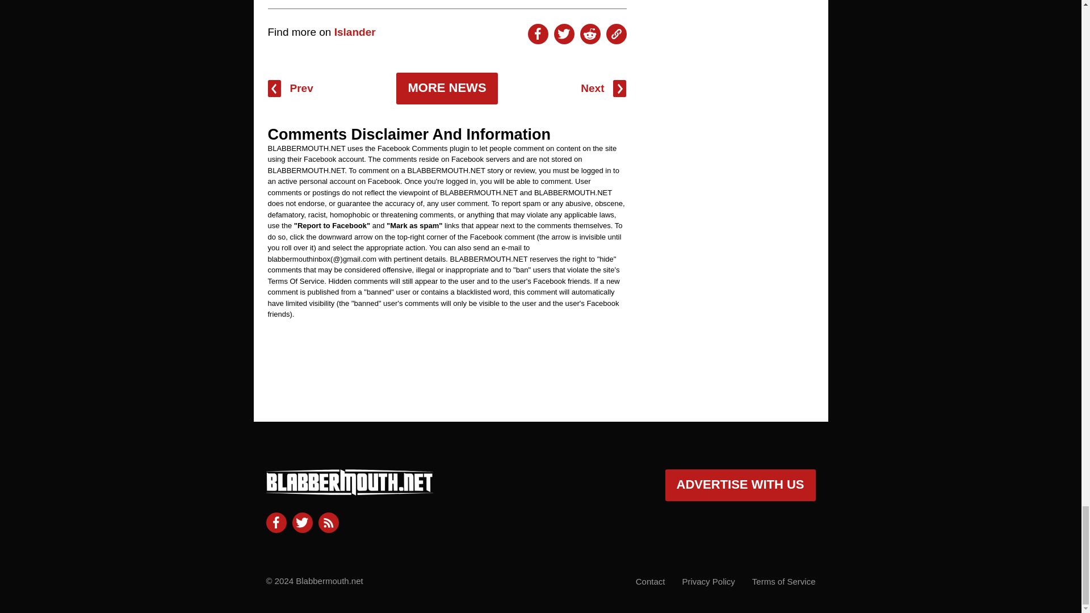 Image resolution: width=1090 pixels, height=613 pixels. Describe the element at coordinates (603, 89) in the screenshot. I see `Next` at that location.